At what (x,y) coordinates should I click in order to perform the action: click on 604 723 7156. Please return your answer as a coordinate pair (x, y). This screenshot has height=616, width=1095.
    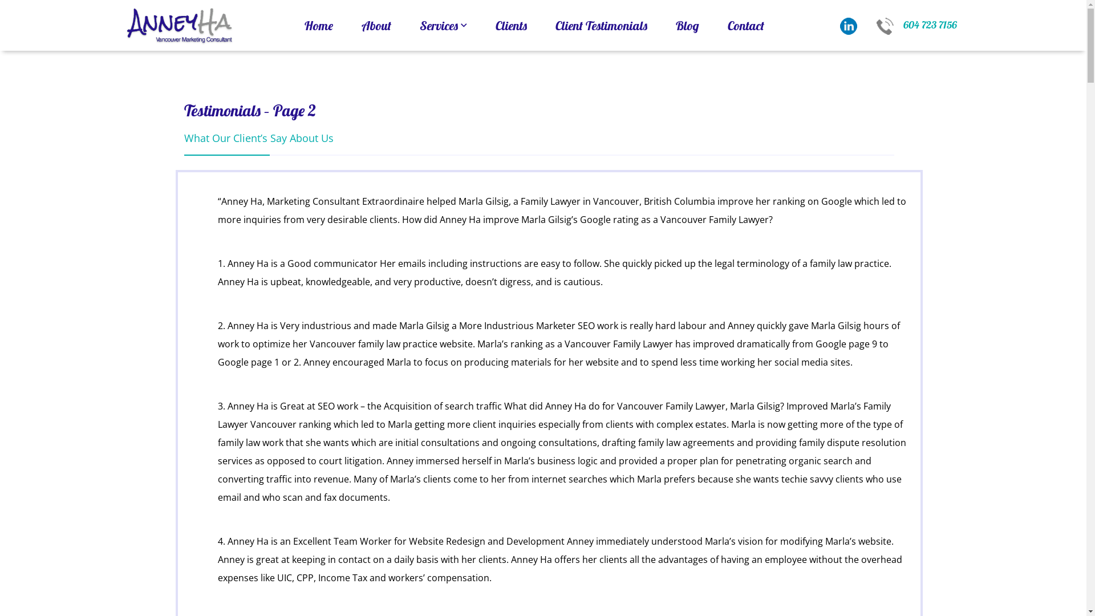
    Looking at the image, I should click on (911, 25).